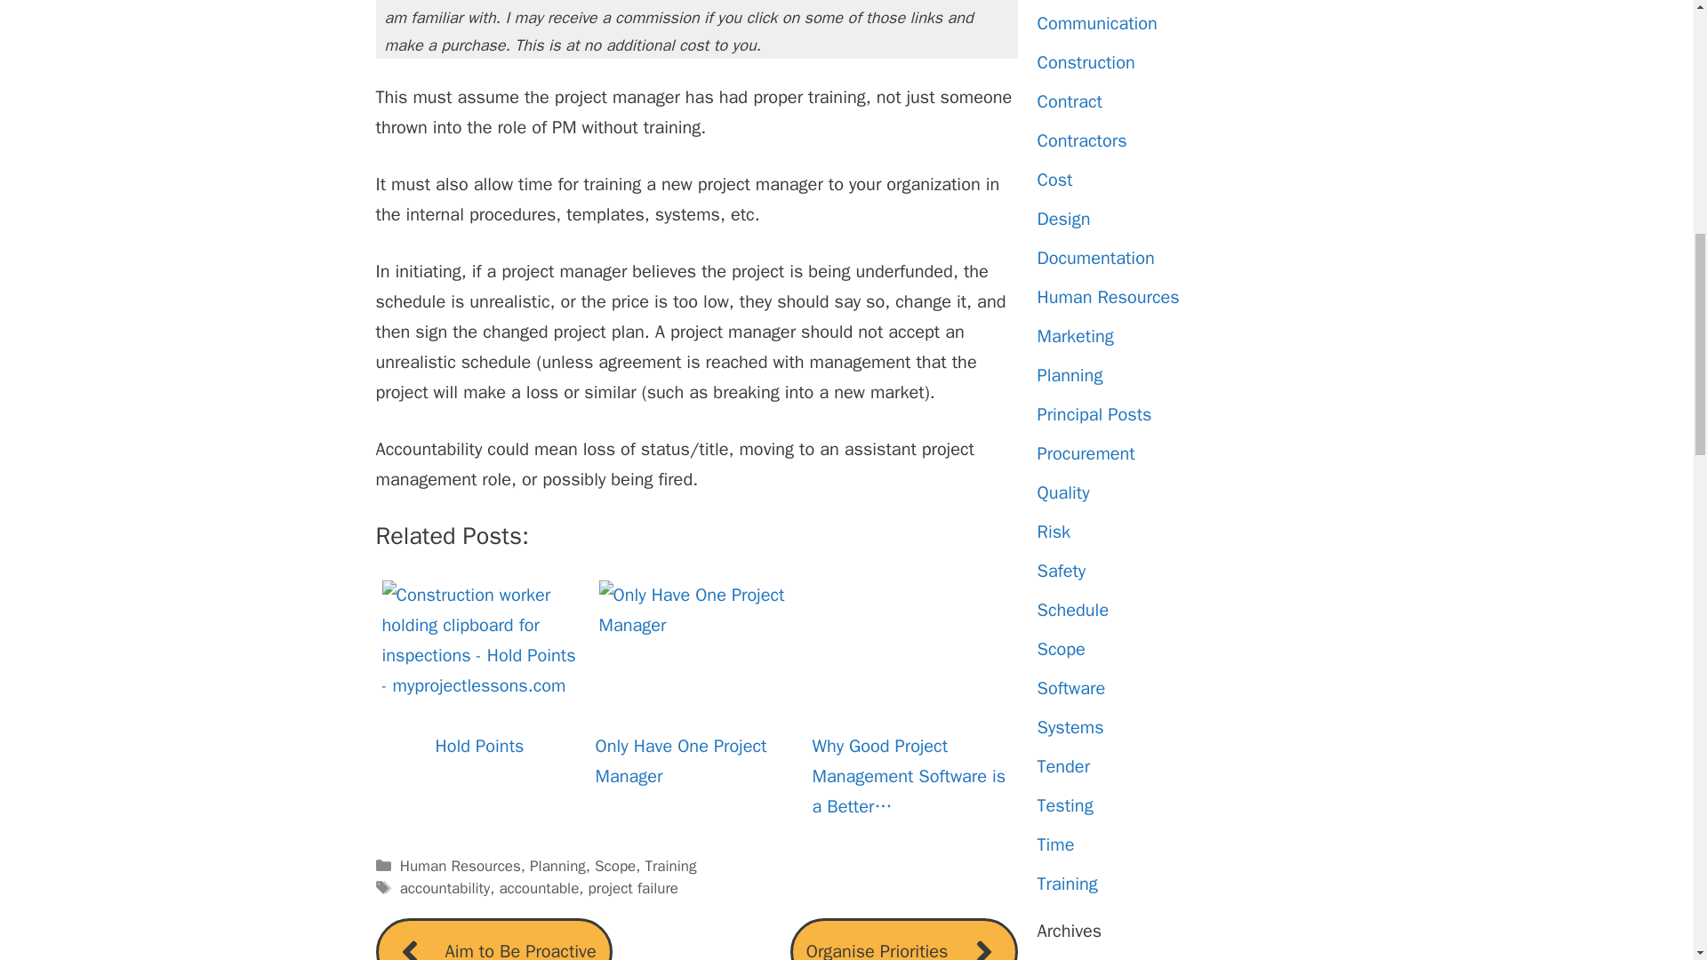 The height and width of the screenshot is (960, 1707). Describe the element at coordinates (445, 888) in the screenshot. I see `accountability` at that location.